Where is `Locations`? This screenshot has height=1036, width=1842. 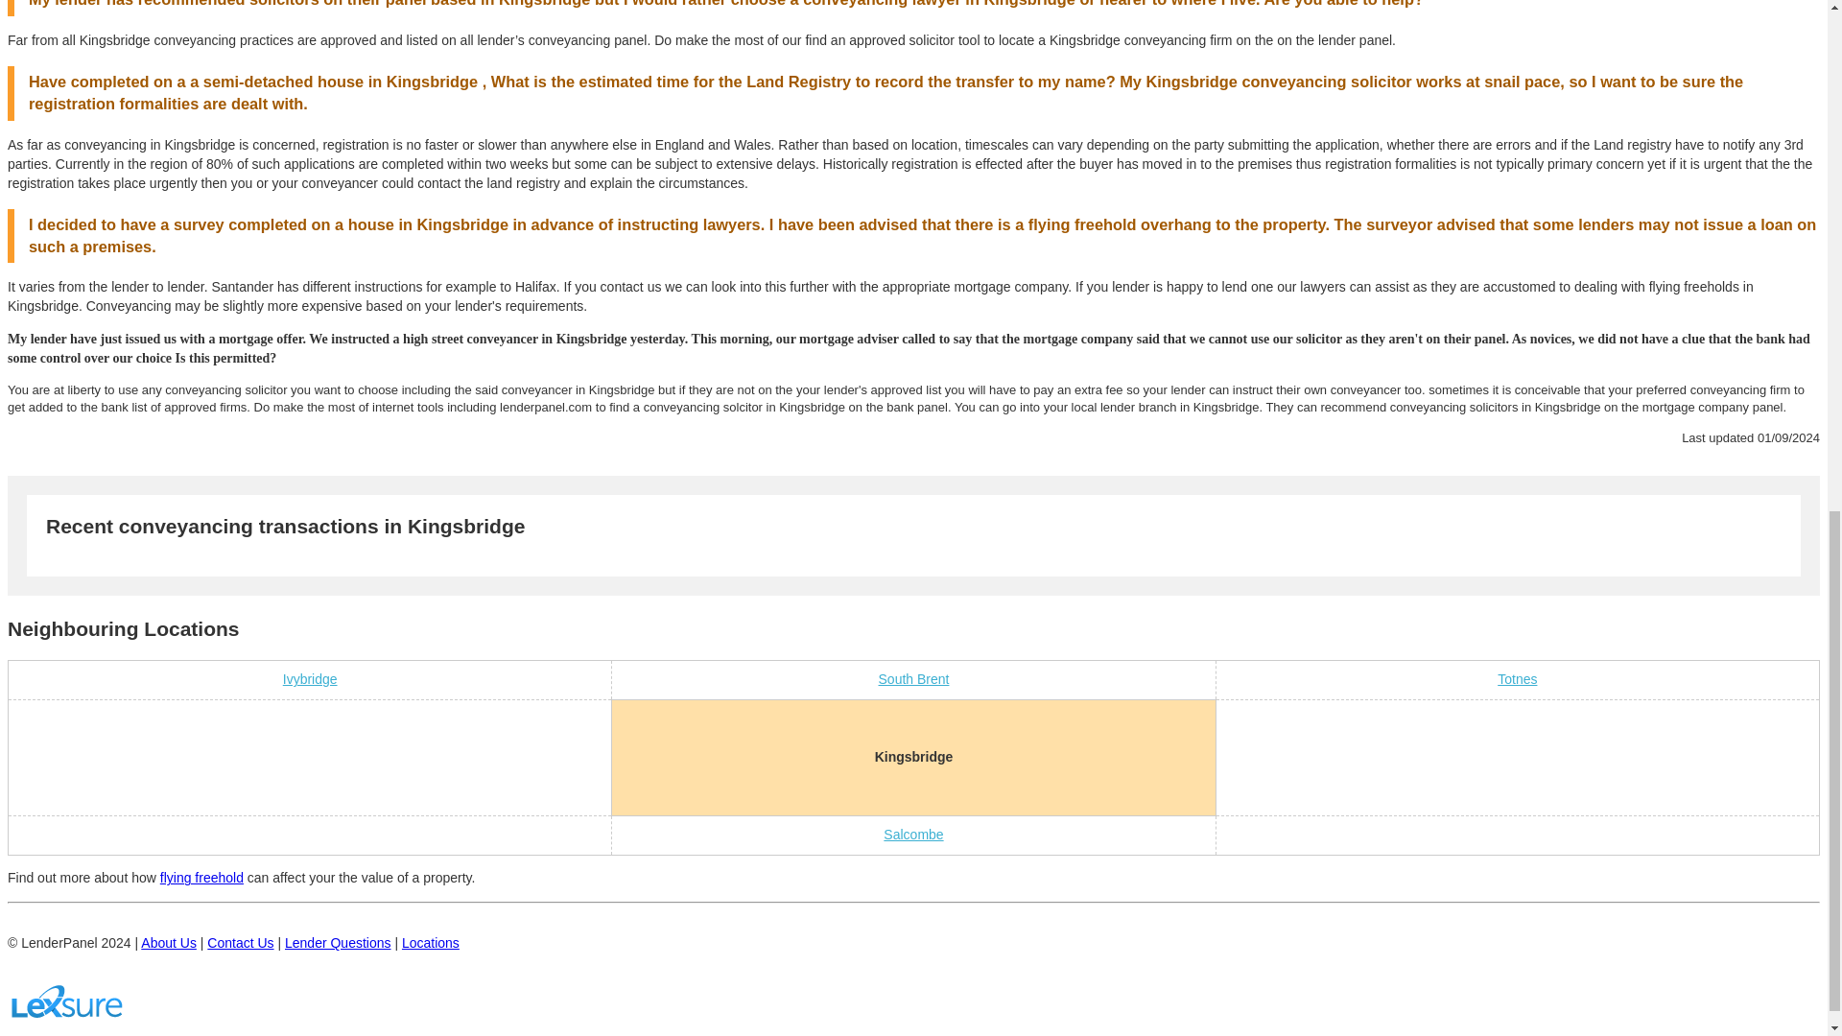 Locations is located at coordinates (430, 943).